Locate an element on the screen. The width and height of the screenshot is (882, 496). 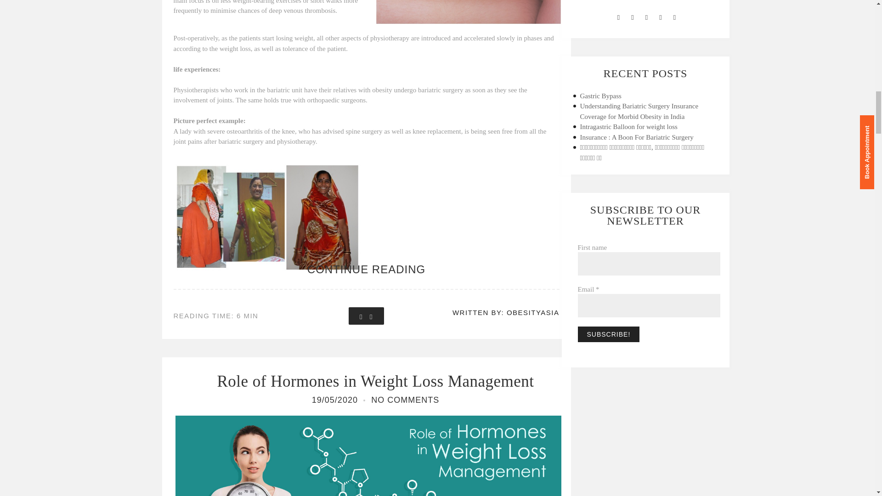
First name is located at coordinates (649, 264).